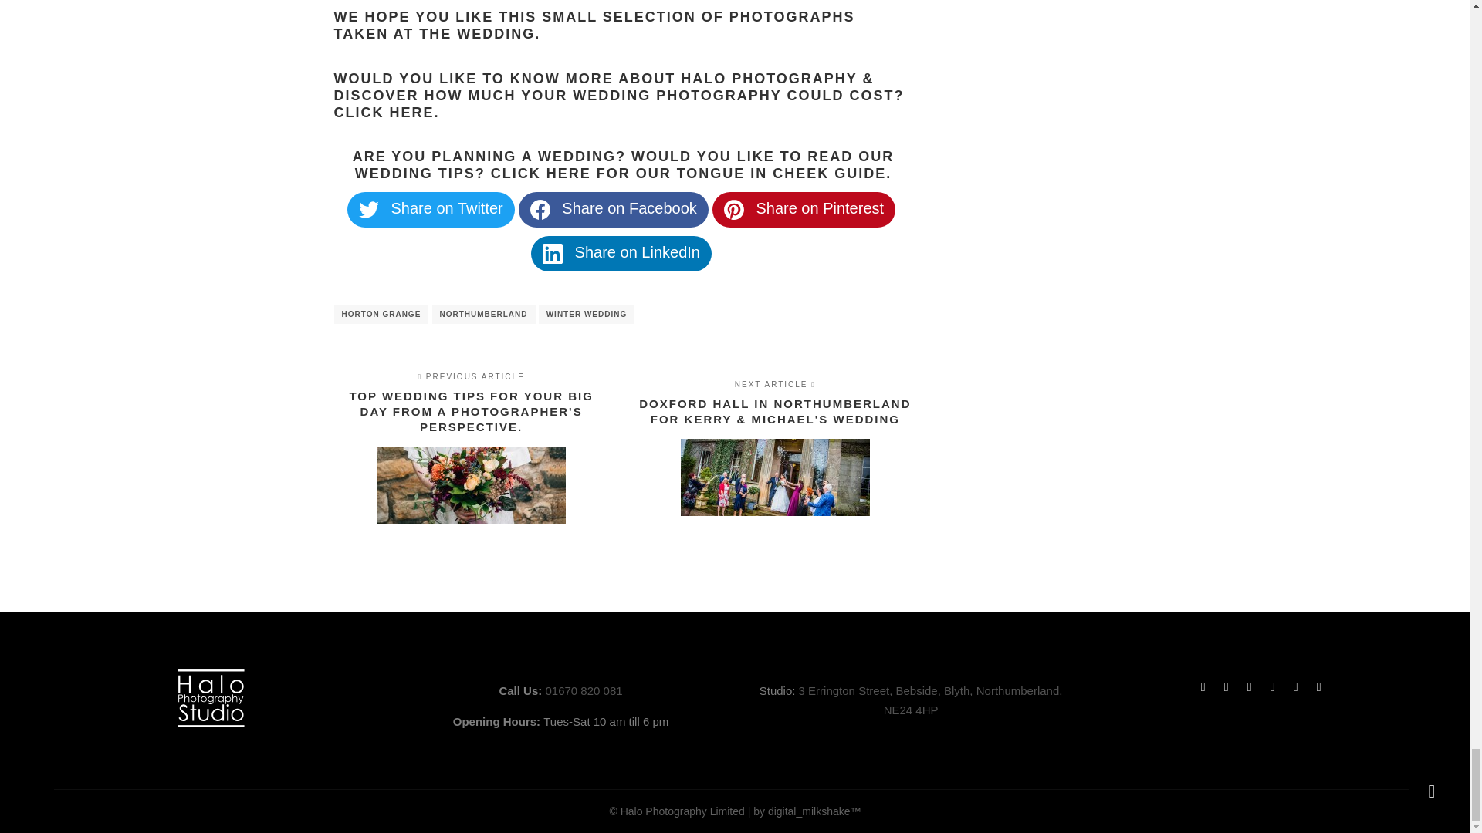 This screenshot has width=1482, height=833. What do you see at coordinates (553, 254) in the screenshot?
I see `Share on LinkedIn` at bounding box center [553, 254].